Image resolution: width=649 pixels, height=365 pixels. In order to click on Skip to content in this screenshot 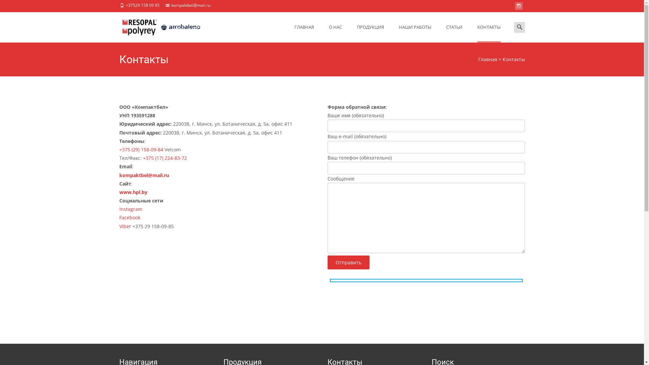, I will do `click(304, 16)`.